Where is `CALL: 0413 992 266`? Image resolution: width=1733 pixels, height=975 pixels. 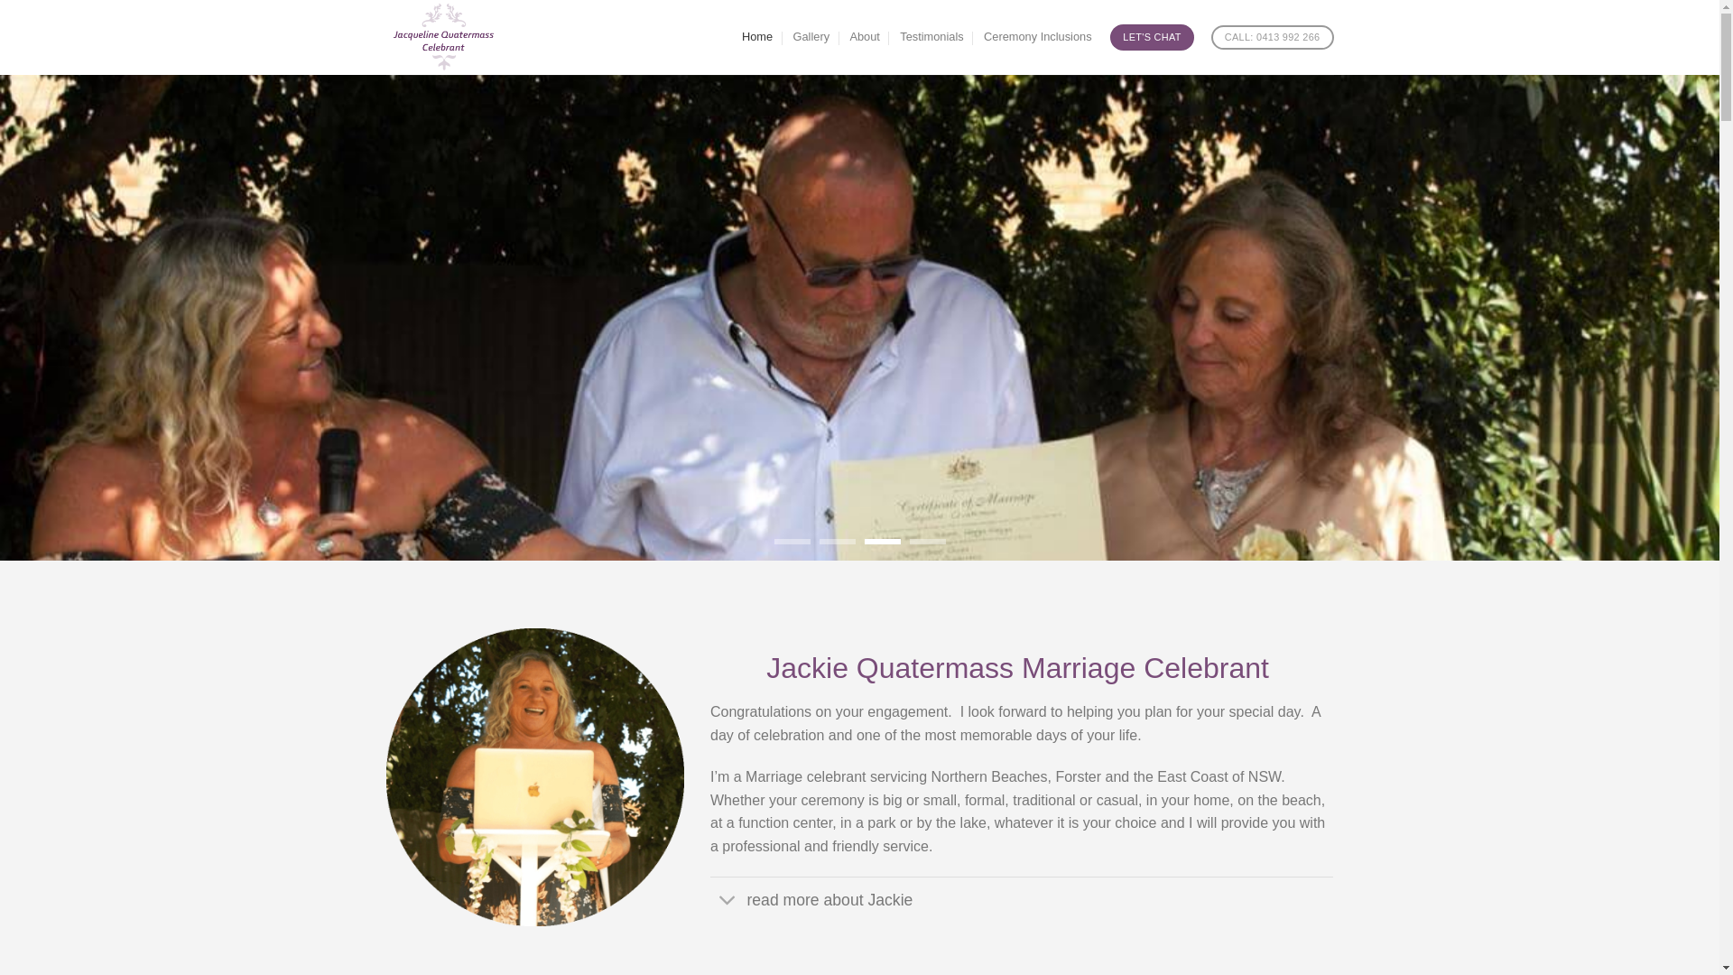 CALL: 0413 992 266 is located at coordinates (1273, 38).